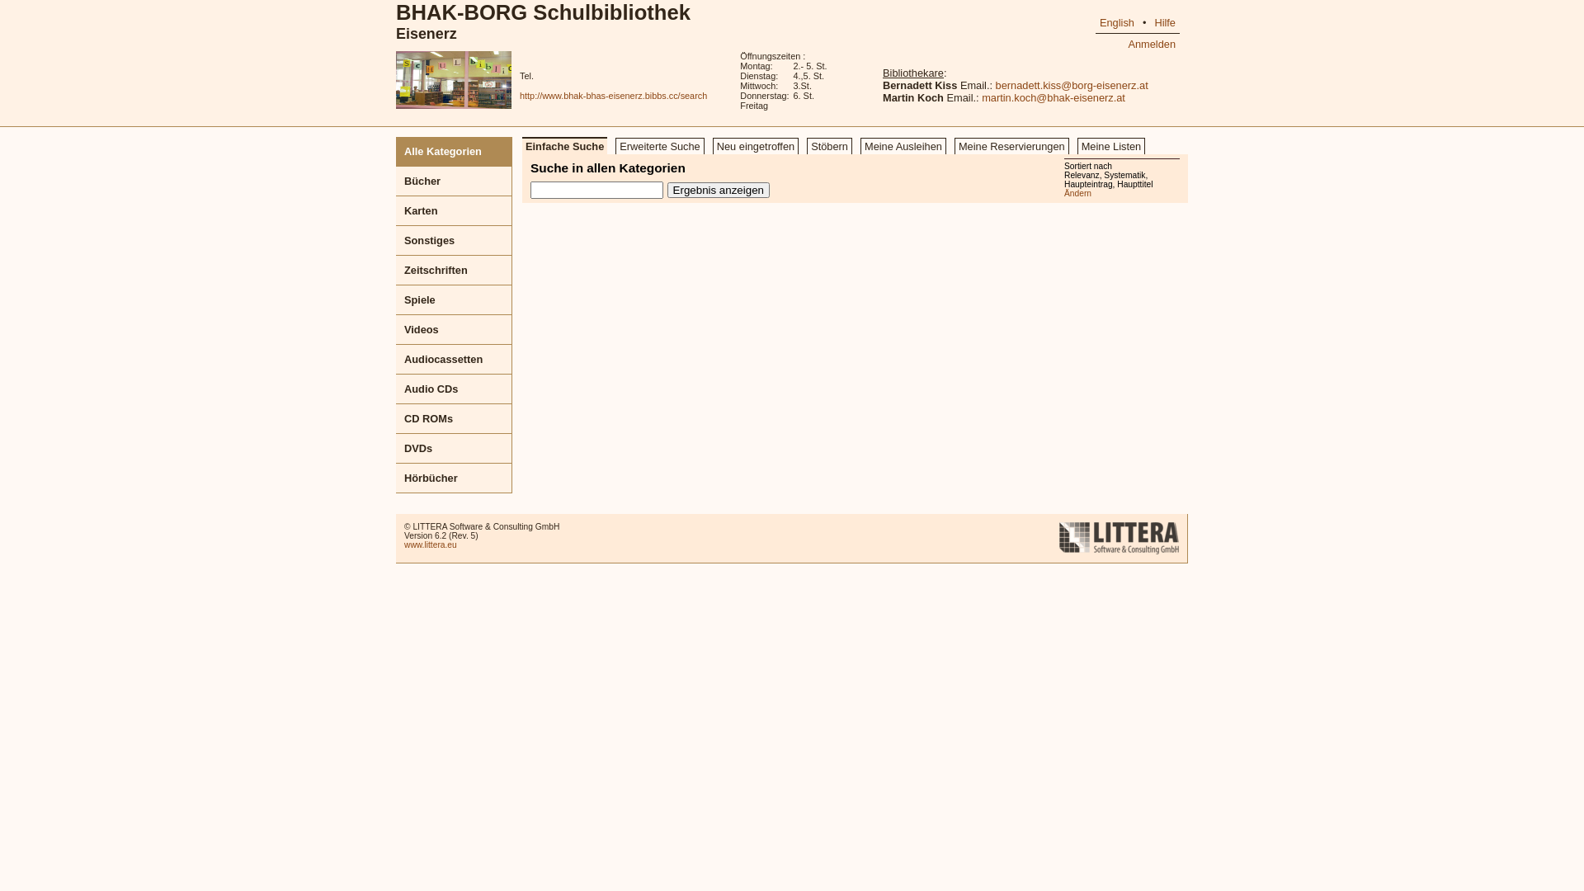 The image size is (1584, 891). What do you see at coordinates (454, 152) in the screenshot?
I see `Alle Kategorien` at bounding box center [454, 152].